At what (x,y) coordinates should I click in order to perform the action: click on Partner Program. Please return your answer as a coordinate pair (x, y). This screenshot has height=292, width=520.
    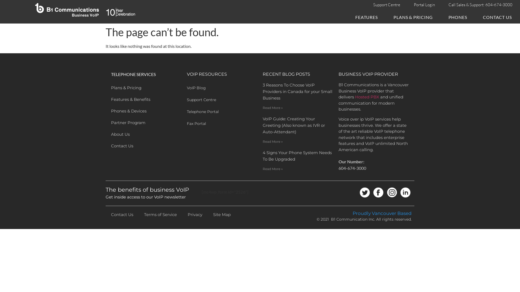
    Looking at the image, I should click on (146, 123).